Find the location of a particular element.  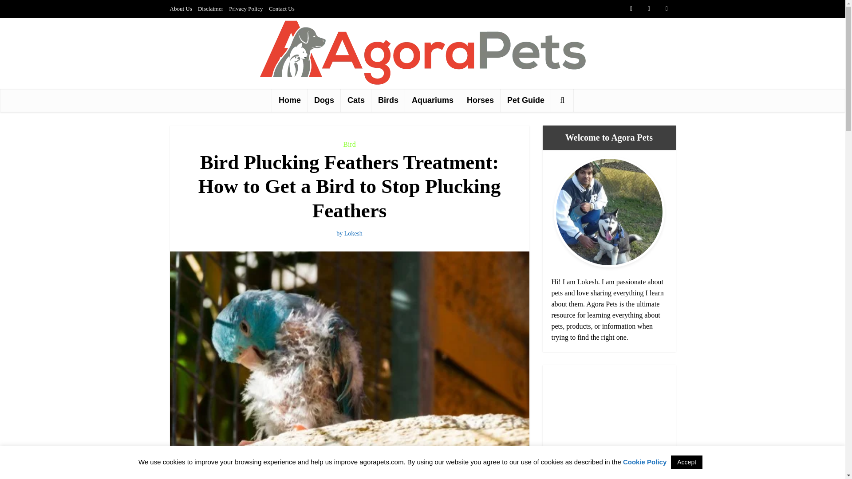

Lokesh is located at coordinates (353, 233).